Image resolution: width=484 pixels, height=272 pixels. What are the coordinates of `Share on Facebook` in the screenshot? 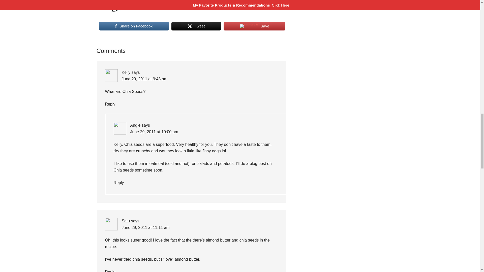 It's located at (134, 26).